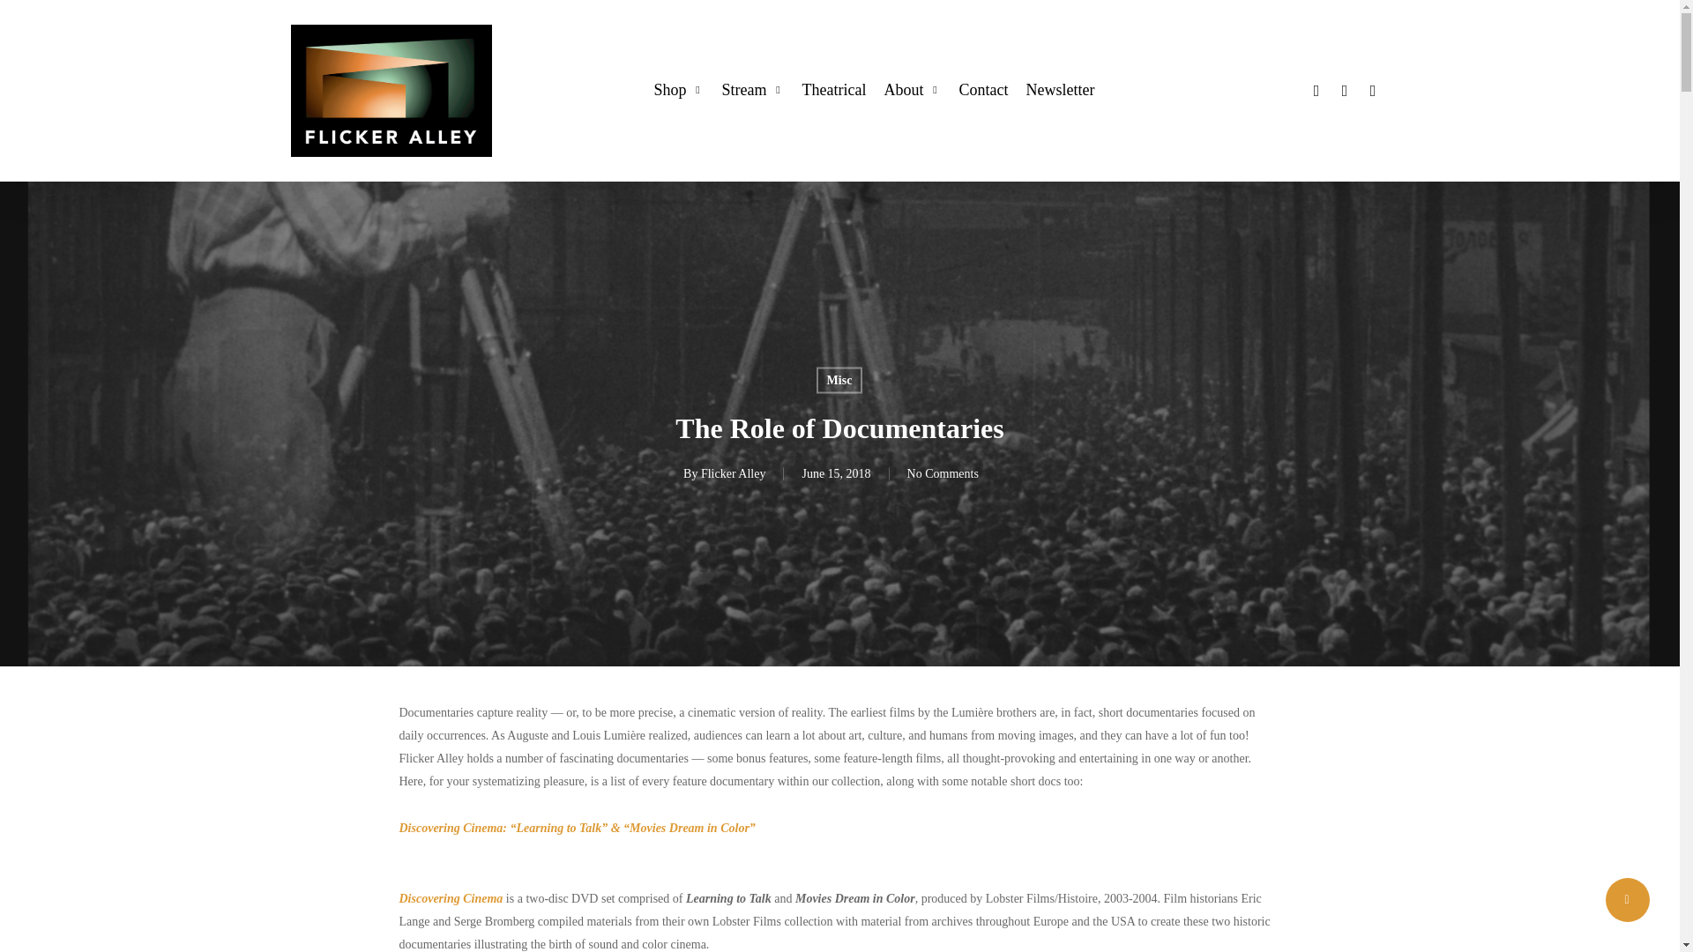 This screenshot has width=1693, height=952. What do you see at coordinates (912, 90) in the screenshot?
I see `About` at bounding box center [912, 90].